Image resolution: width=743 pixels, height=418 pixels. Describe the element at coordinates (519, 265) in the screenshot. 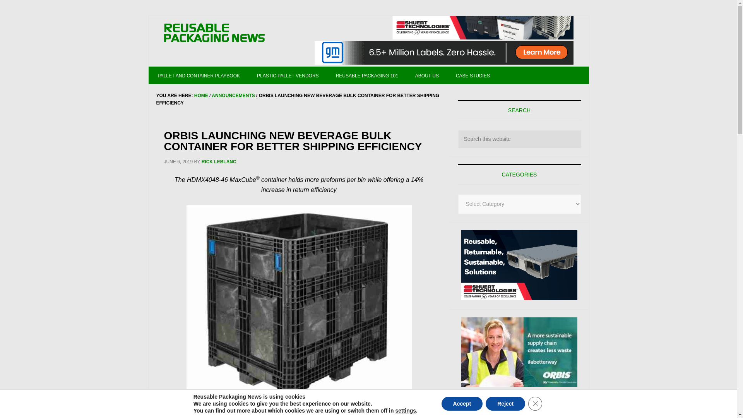

I see `Shuert` at that location.